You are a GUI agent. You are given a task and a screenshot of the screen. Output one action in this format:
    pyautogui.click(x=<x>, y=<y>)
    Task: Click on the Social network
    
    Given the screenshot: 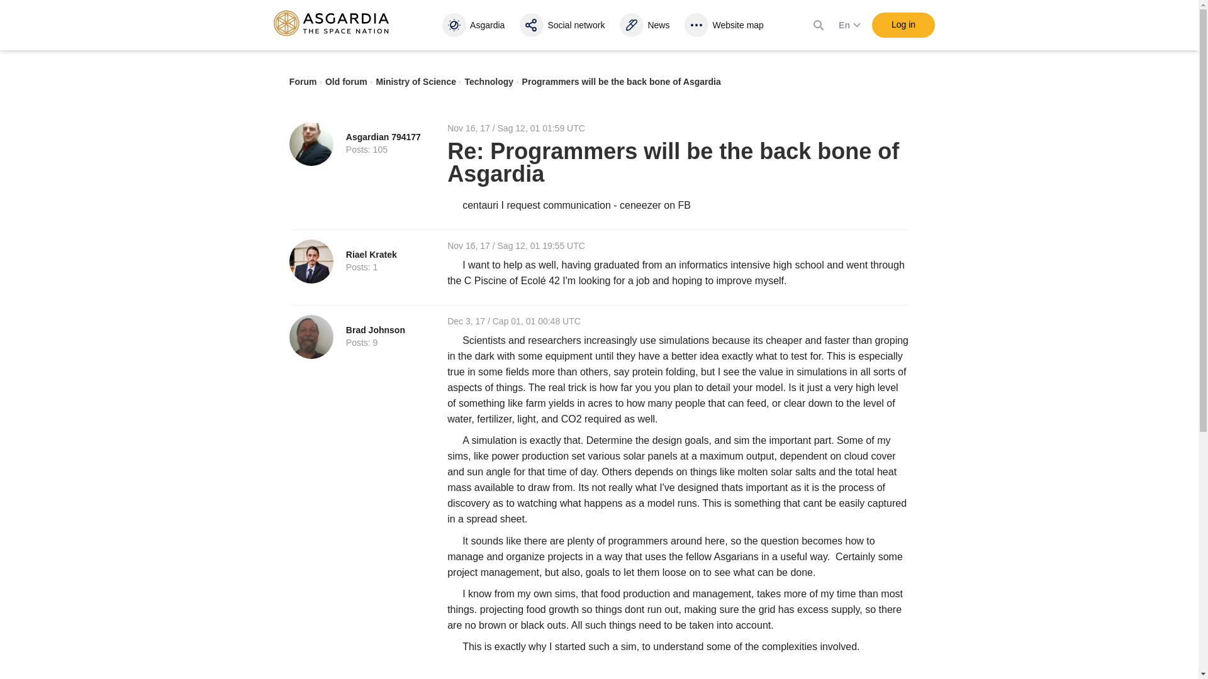 What is the action you would take?
    pyautogui.click(x=564, y=25)
    